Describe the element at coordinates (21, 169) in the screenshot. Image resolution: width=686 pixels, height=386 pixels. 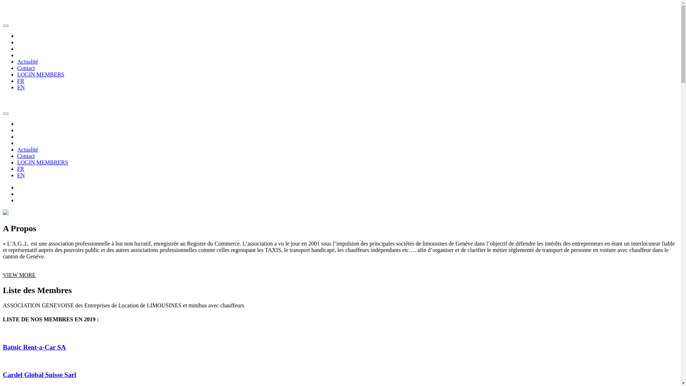
I see `FR` at that location.